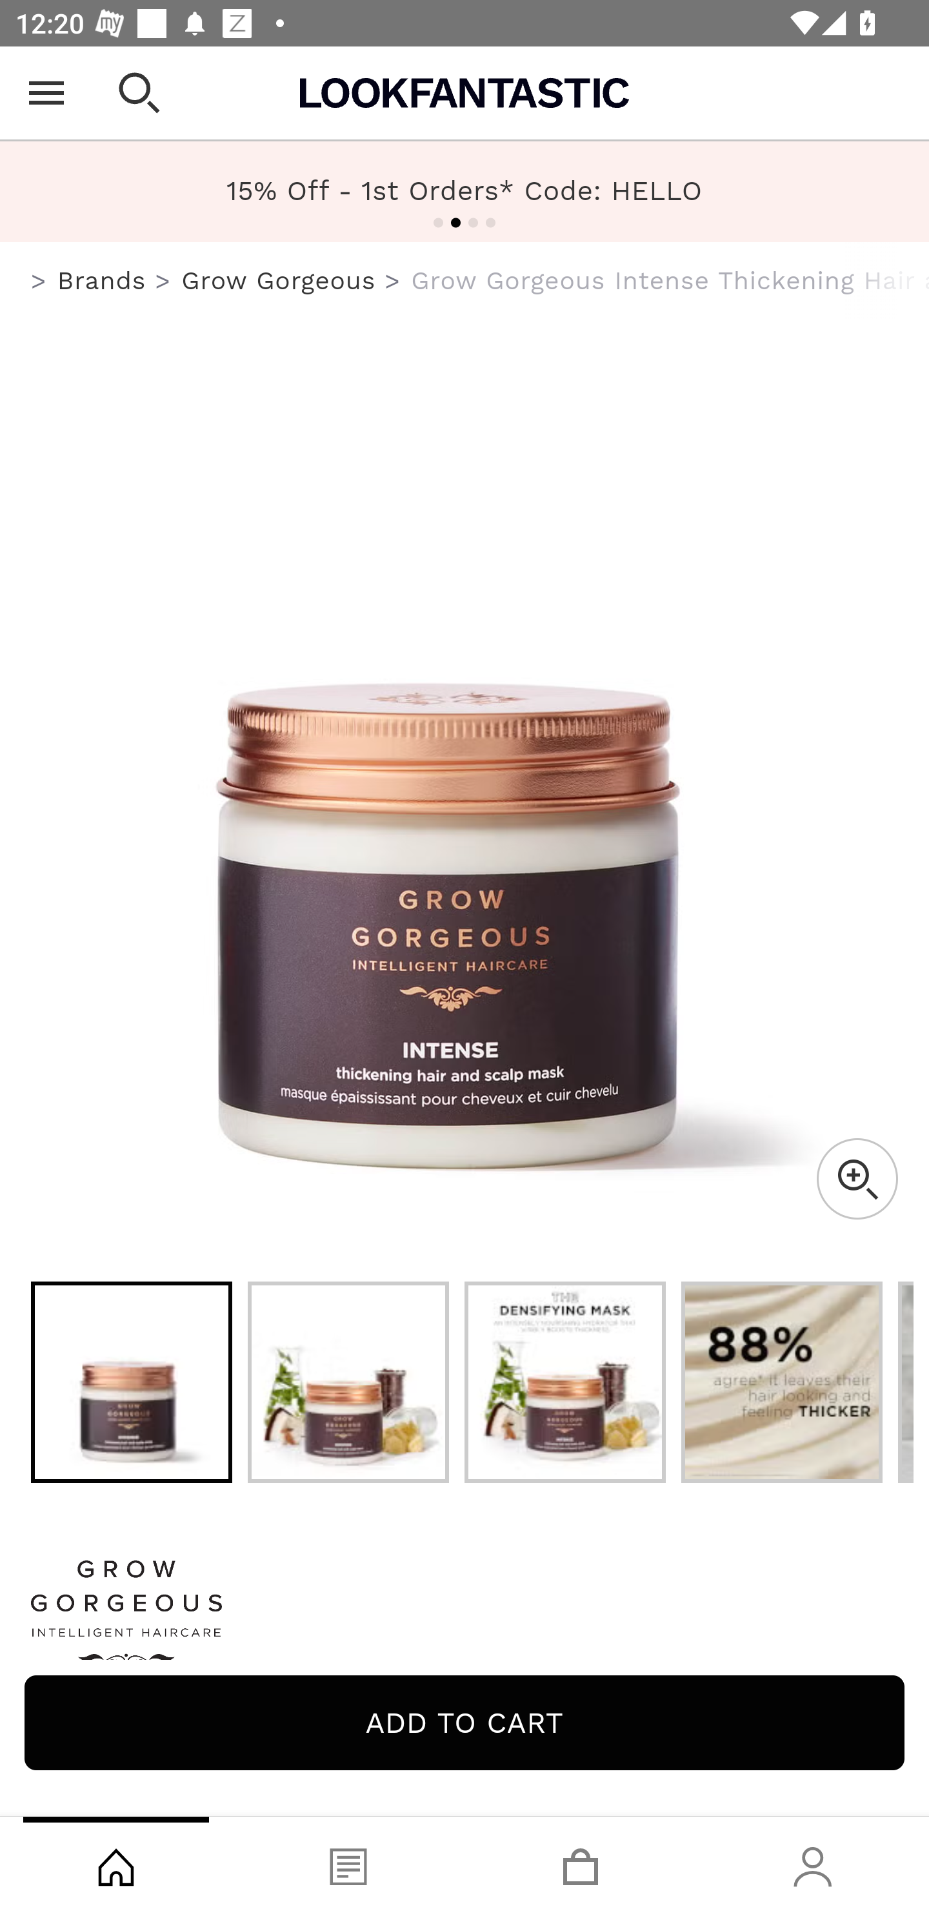 Image resolution: width=929 pixels, height=1911 pixels. I want to click on Lookfantastic USA, so click(464, 93).